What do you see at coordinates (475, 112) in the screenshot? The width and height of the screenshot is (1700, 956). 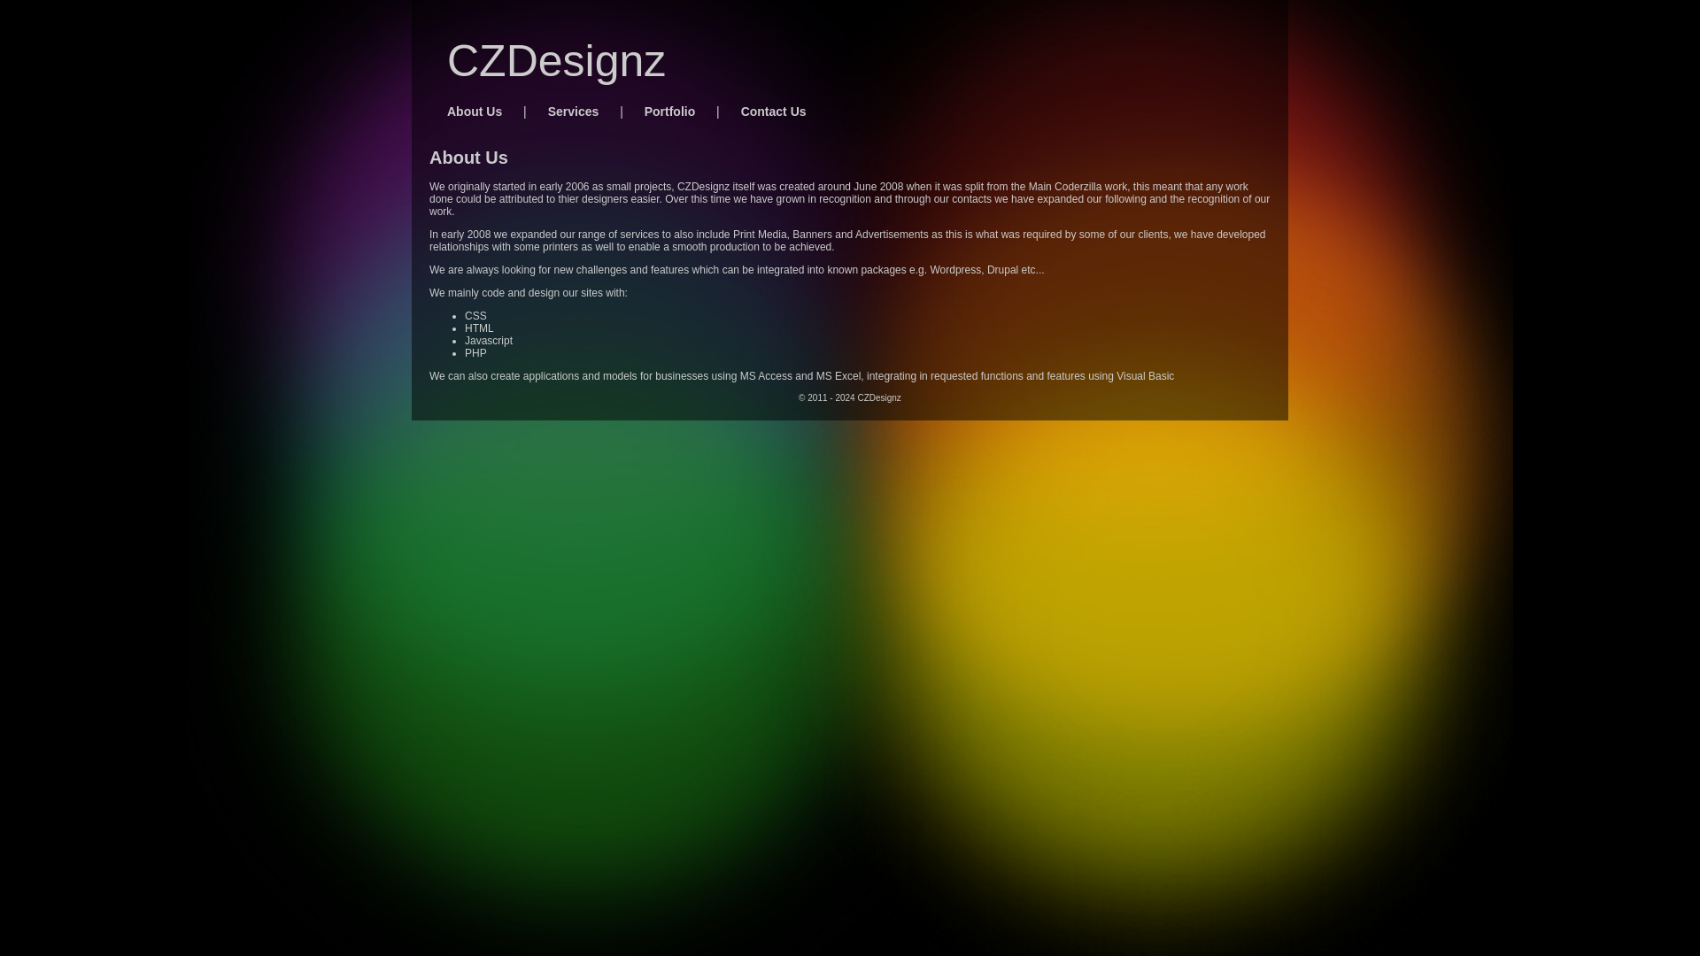 I see `About Us` at bounding box center [475, 112].